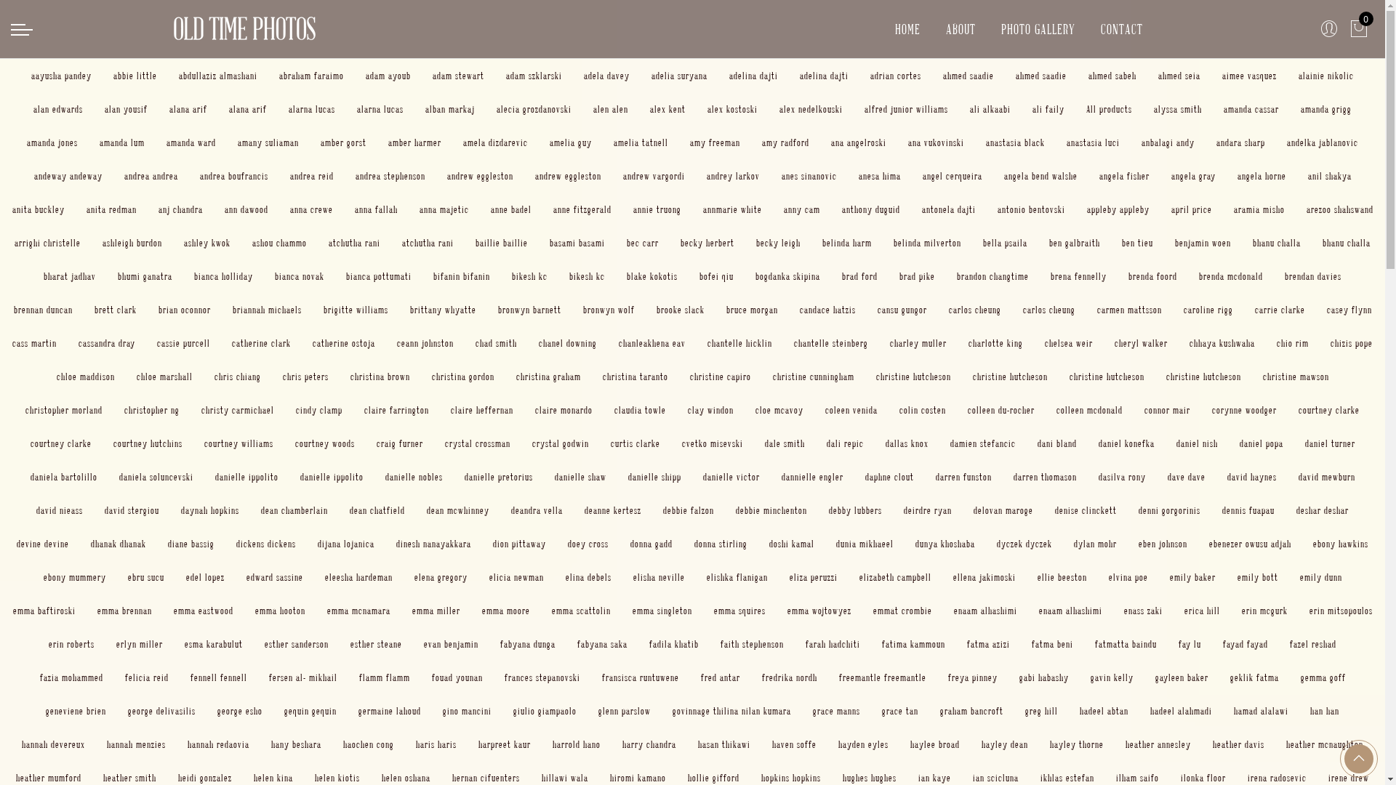 The image size is (1396, 785). What do you see at coordinates (611, 109) in the screenshot?
I see `alen alen` at bounding box center [611, 109].